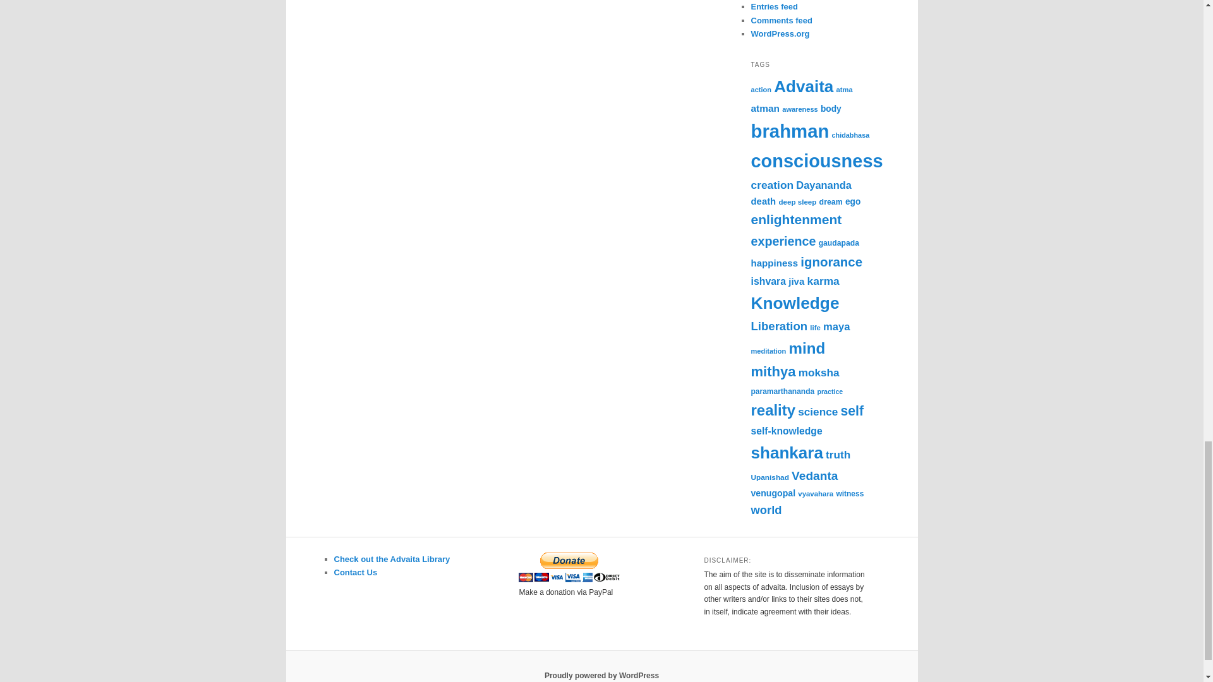  What do you see at coordinates (601, 675) in the screenshot?
I see `Semantic Personal Publishing Platform` at bounding box center [601, 675].